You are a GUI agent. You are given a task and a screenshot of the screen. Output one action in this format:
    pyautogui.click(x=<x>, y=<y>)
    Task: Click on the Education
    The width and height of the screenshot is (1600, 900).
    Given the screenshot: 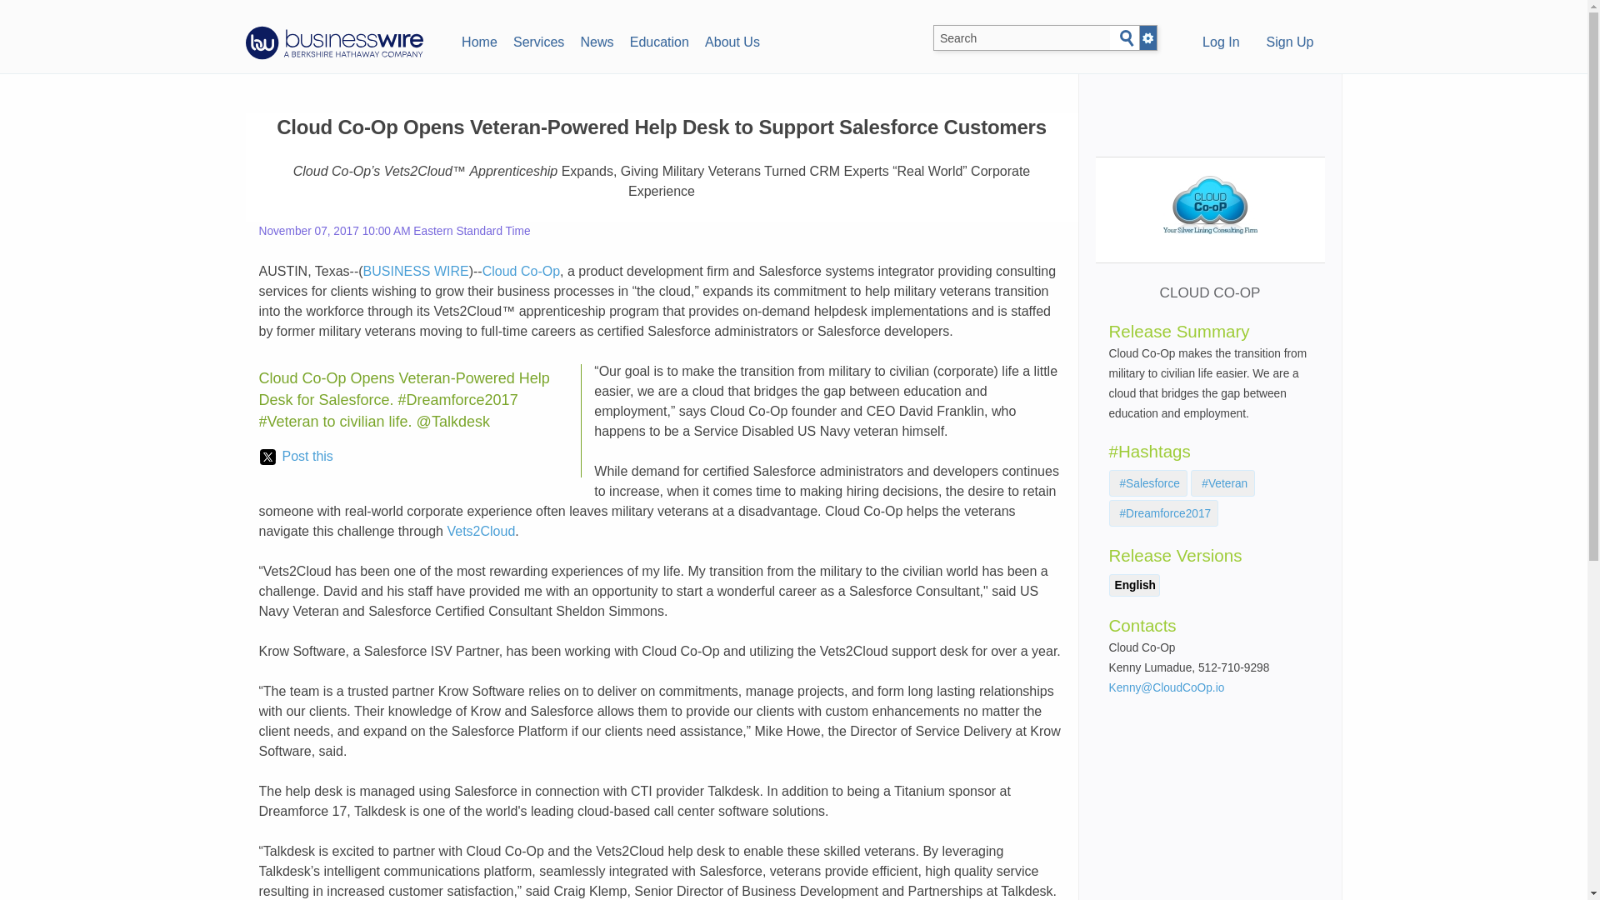 What is the action you would take?
    pyautogui.click(x=658, y=40)
    